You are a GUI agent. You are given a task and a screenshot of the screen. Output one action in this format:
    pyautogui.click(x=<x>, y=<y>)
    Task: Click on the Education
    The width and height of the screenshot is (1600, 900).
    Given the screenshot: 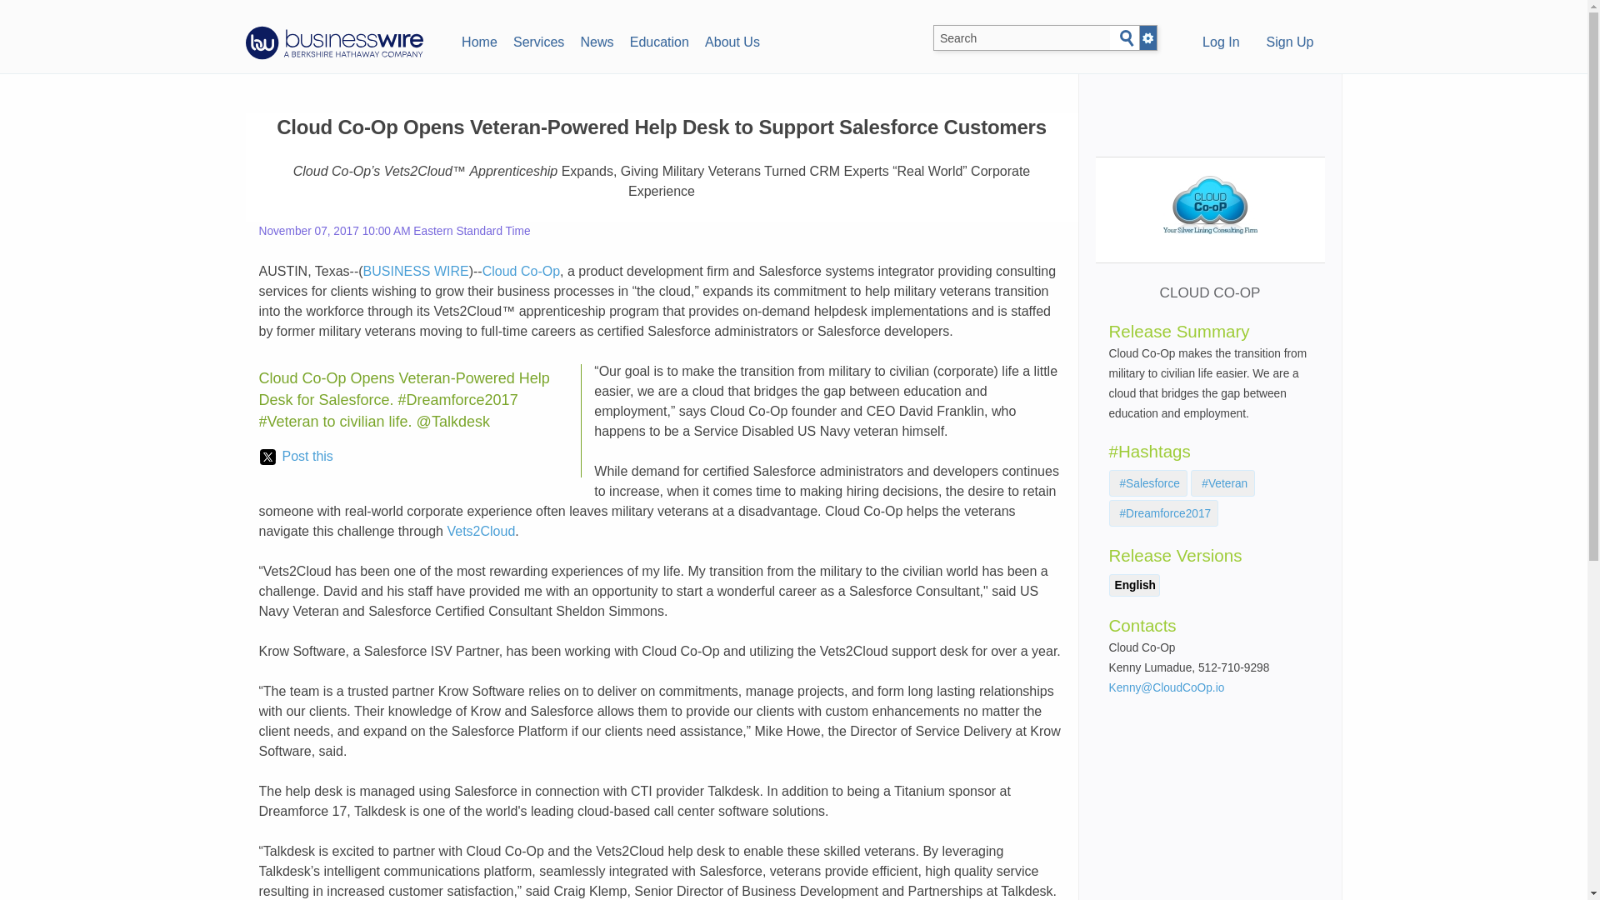 What is the action you would take?
    pyautogui.click(x=658, y=40)
    